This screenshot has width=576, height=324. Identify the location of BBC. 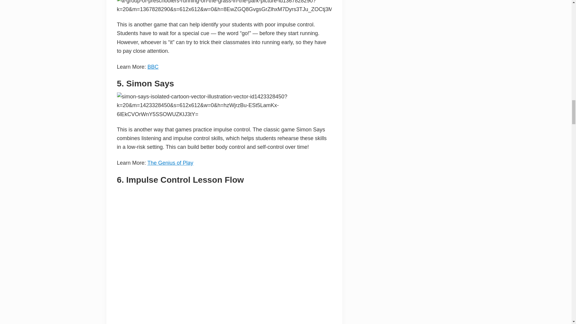
(153, 67).